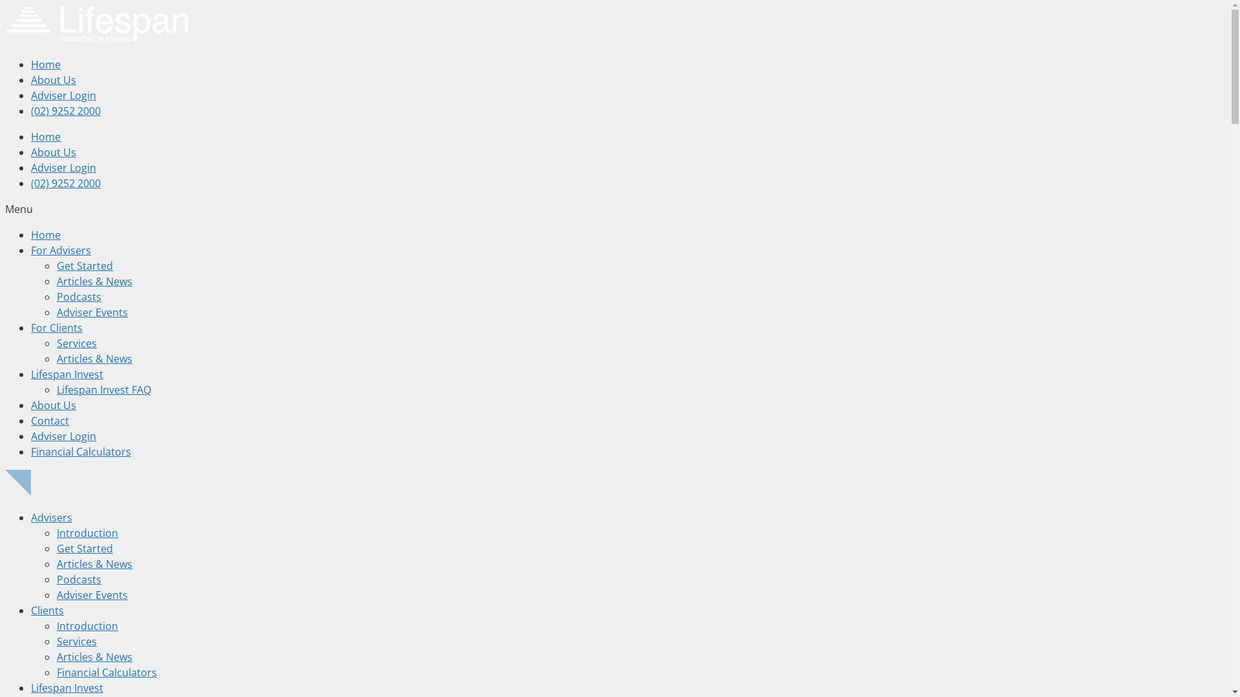 The height and width of the screenshot is (697, 1240). I want to click on About Us, so click(54, 152).